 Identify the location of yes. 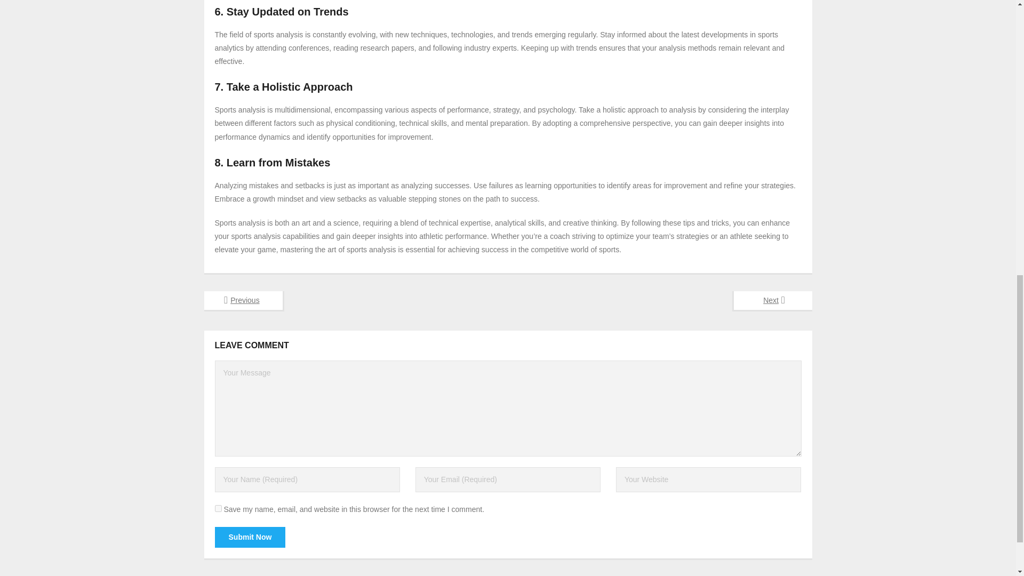
(218, 509).